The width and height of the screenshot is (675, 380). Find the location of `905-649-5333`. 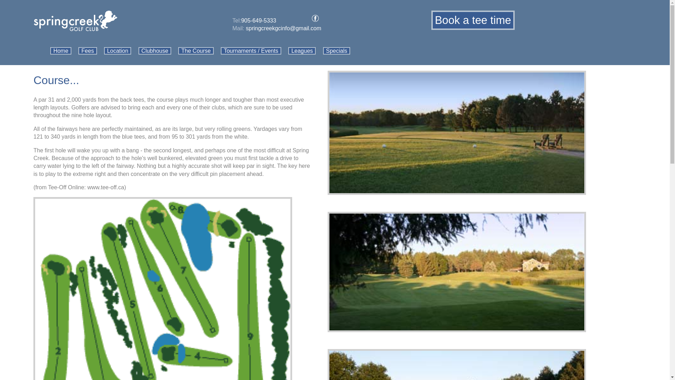

905-649-5333 is located at coordinates (258, 20).